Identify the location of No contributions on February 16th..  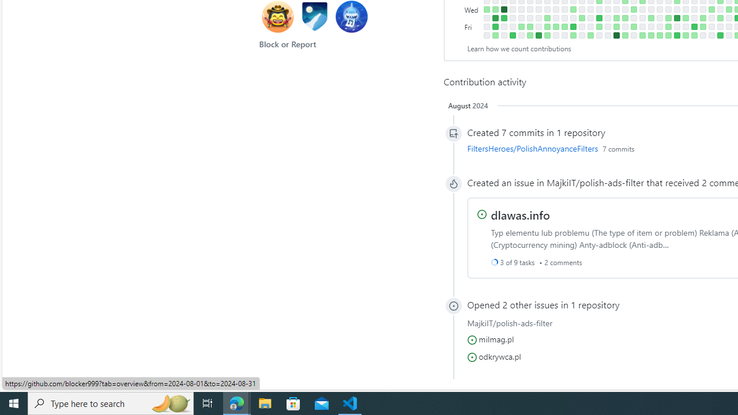
(539, 27).